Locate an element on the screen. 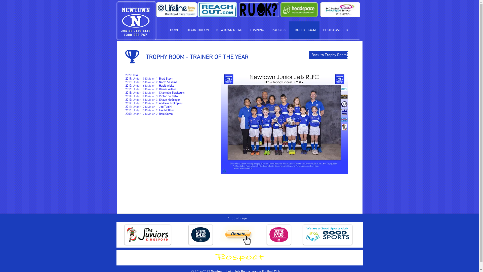 This screenshot has width=483, height=272. newtown-junior-jets-rlfc.png is located at coordinates (136, 21).